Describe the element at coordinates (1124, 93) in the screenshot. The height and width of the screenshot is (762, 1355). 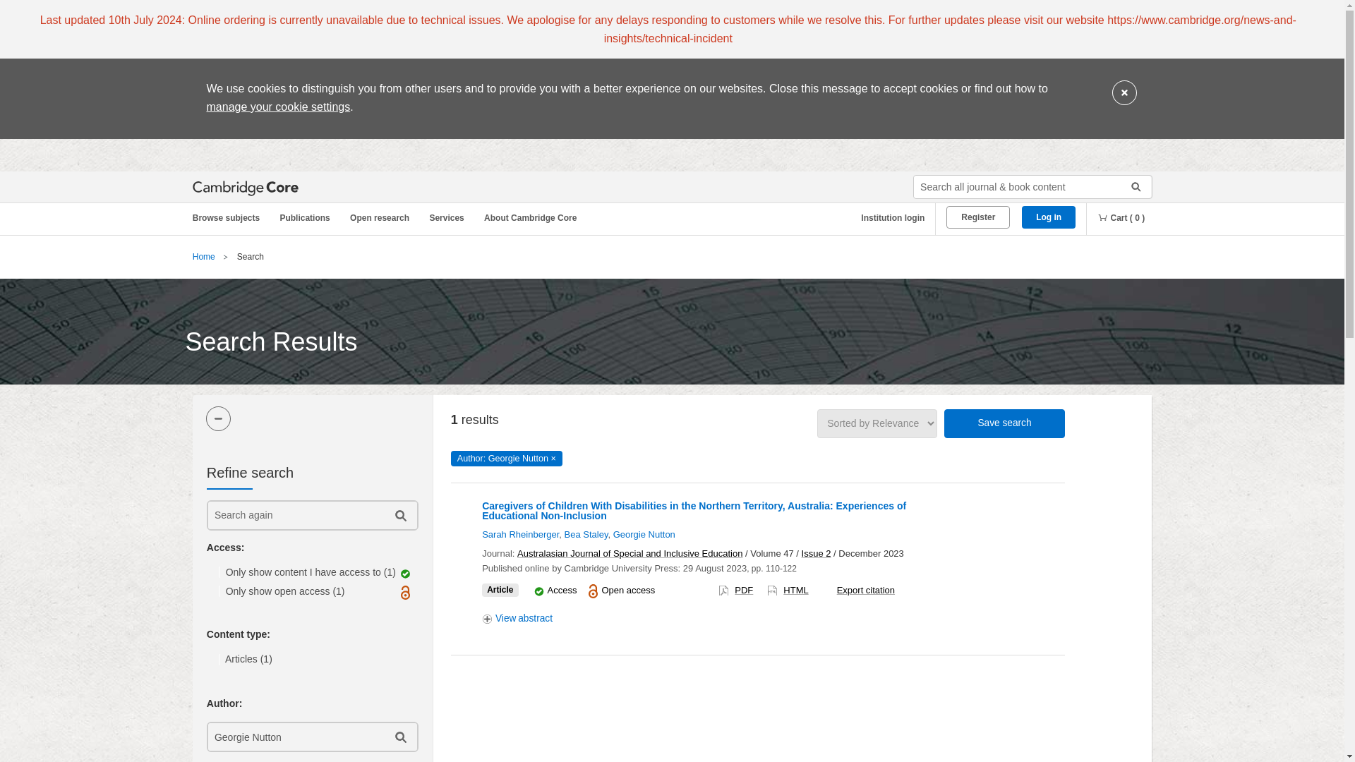
I see `Close cookie message` at that location.